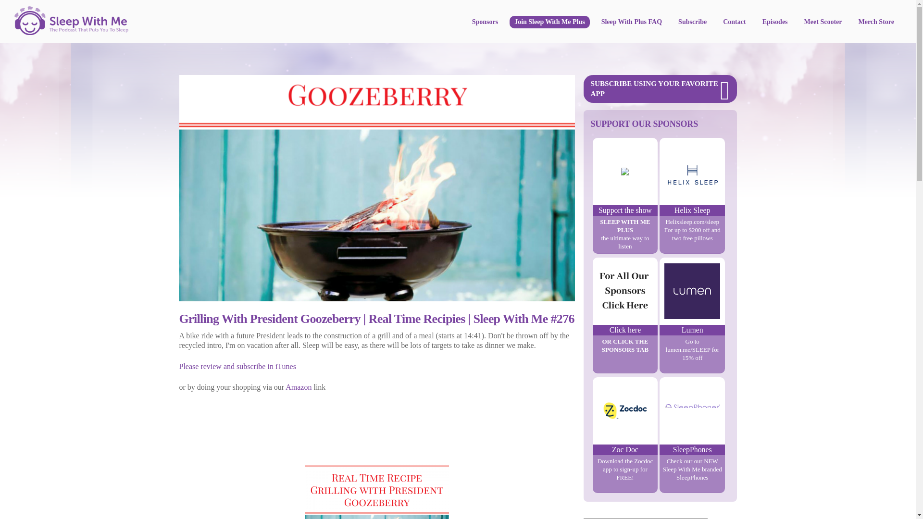  I want to click on Meet Scooter, so click(823, 22).